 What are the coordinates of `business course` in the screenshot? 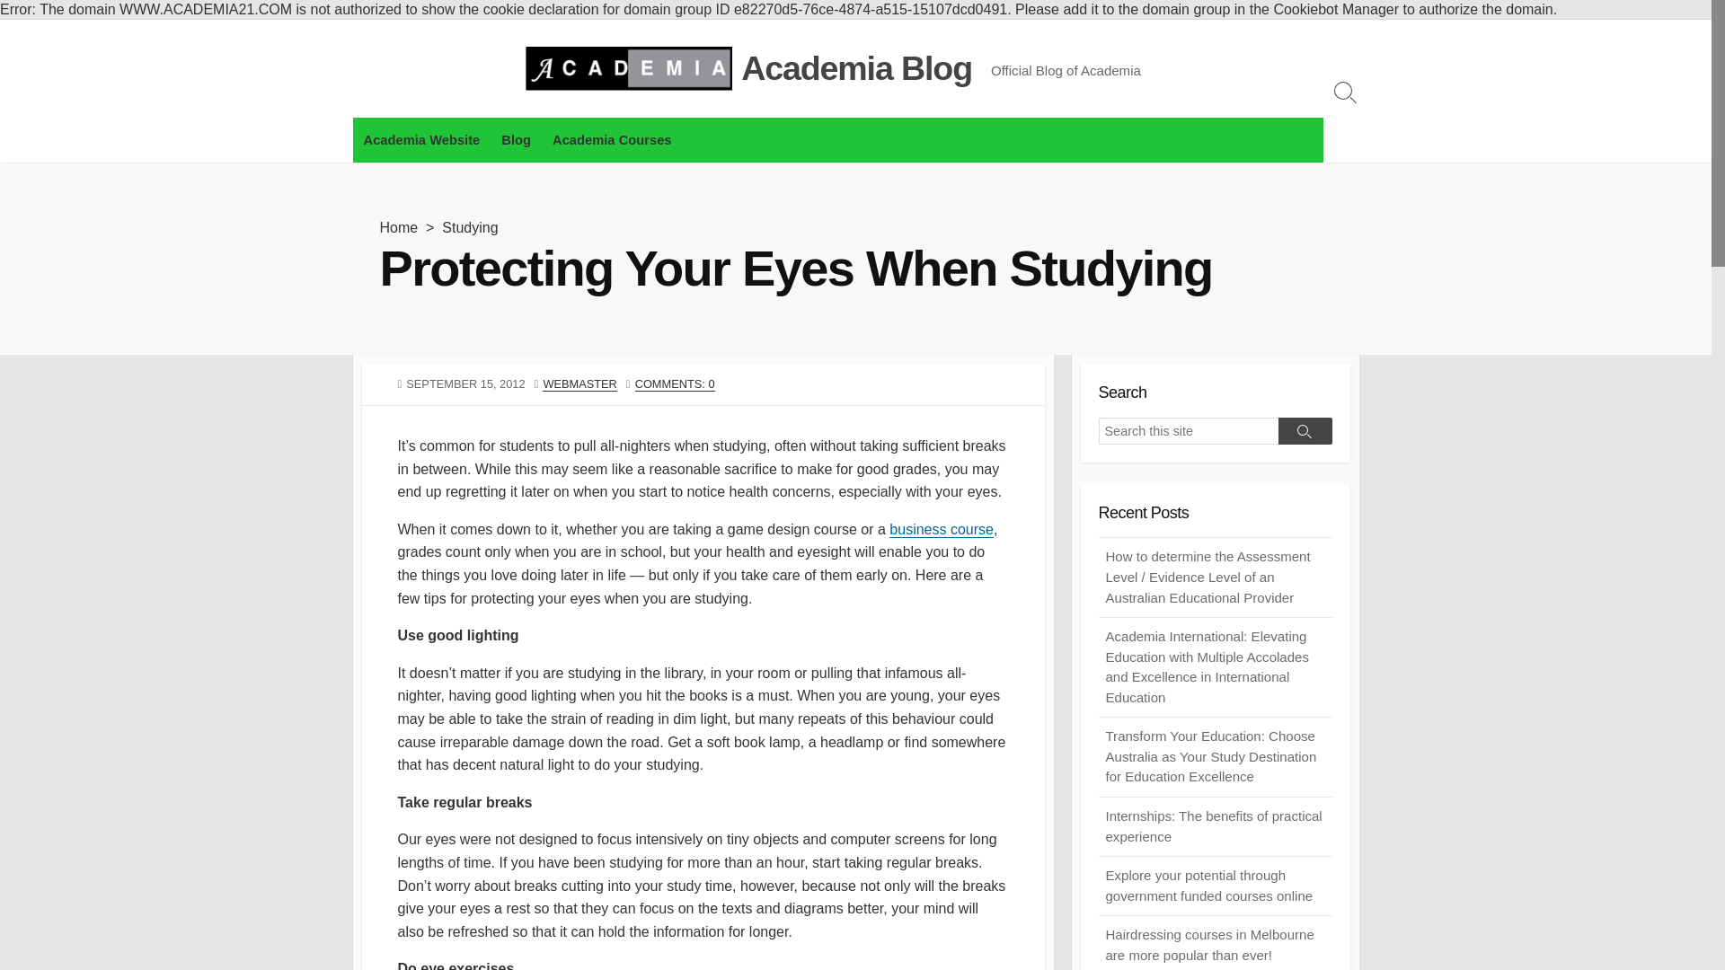 It's located at (942, 530).